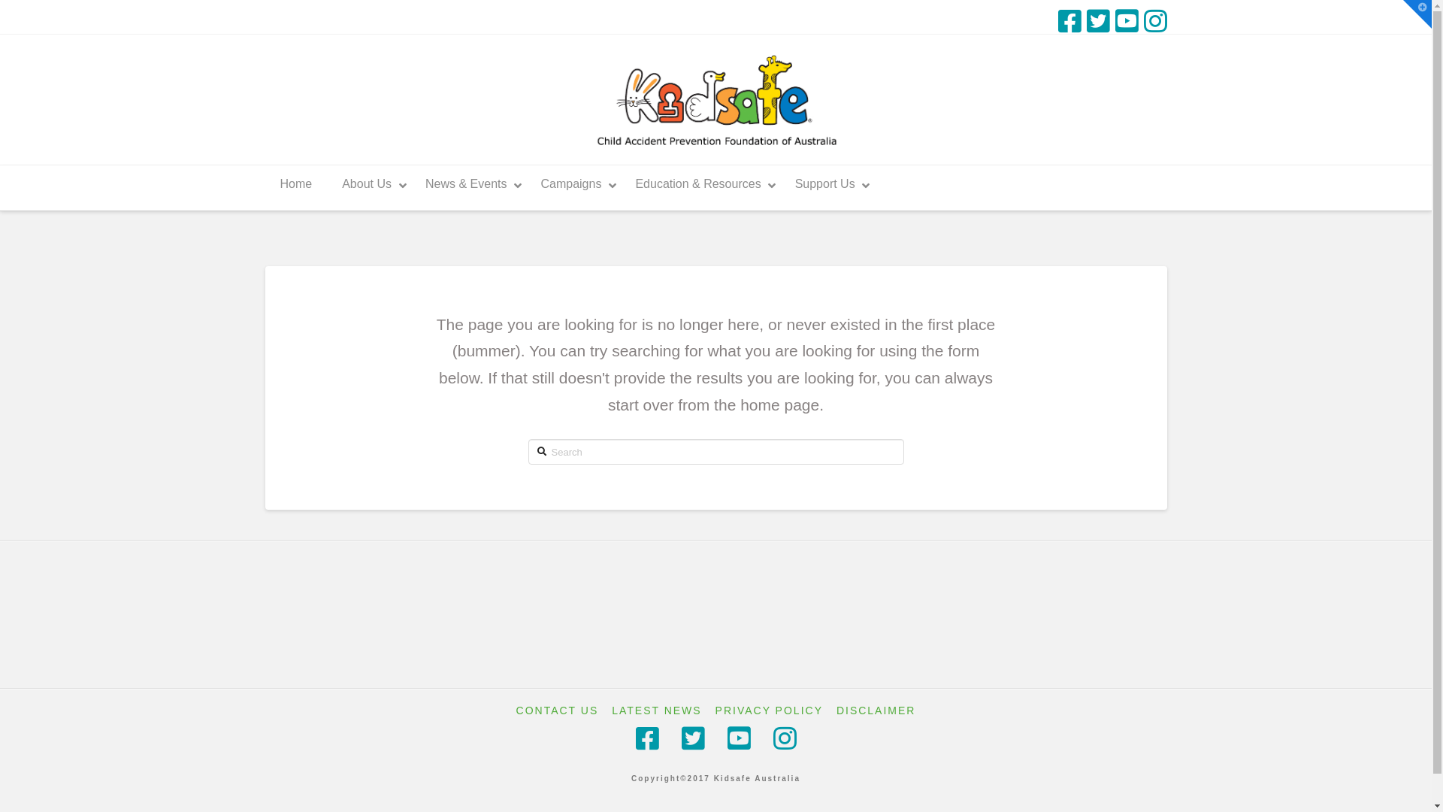 This screenshot has width=1443, height=812. I want to click on Instagram, so click(1156, 21).